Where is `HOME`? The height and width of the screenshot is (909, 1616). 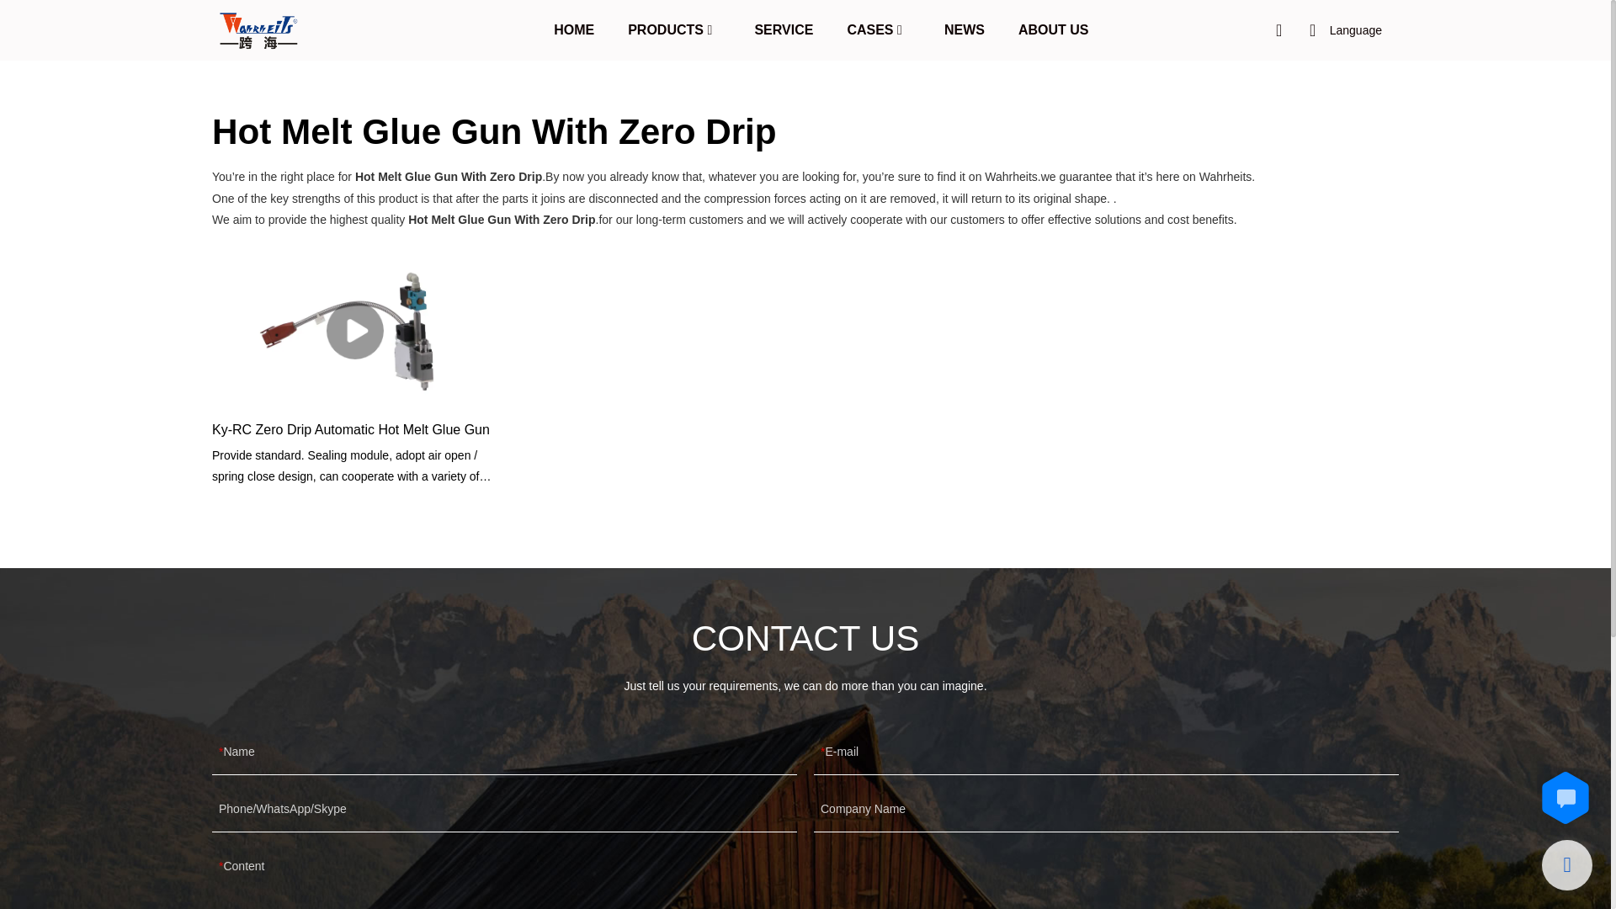 HOME is located at coordinates (574, 29).